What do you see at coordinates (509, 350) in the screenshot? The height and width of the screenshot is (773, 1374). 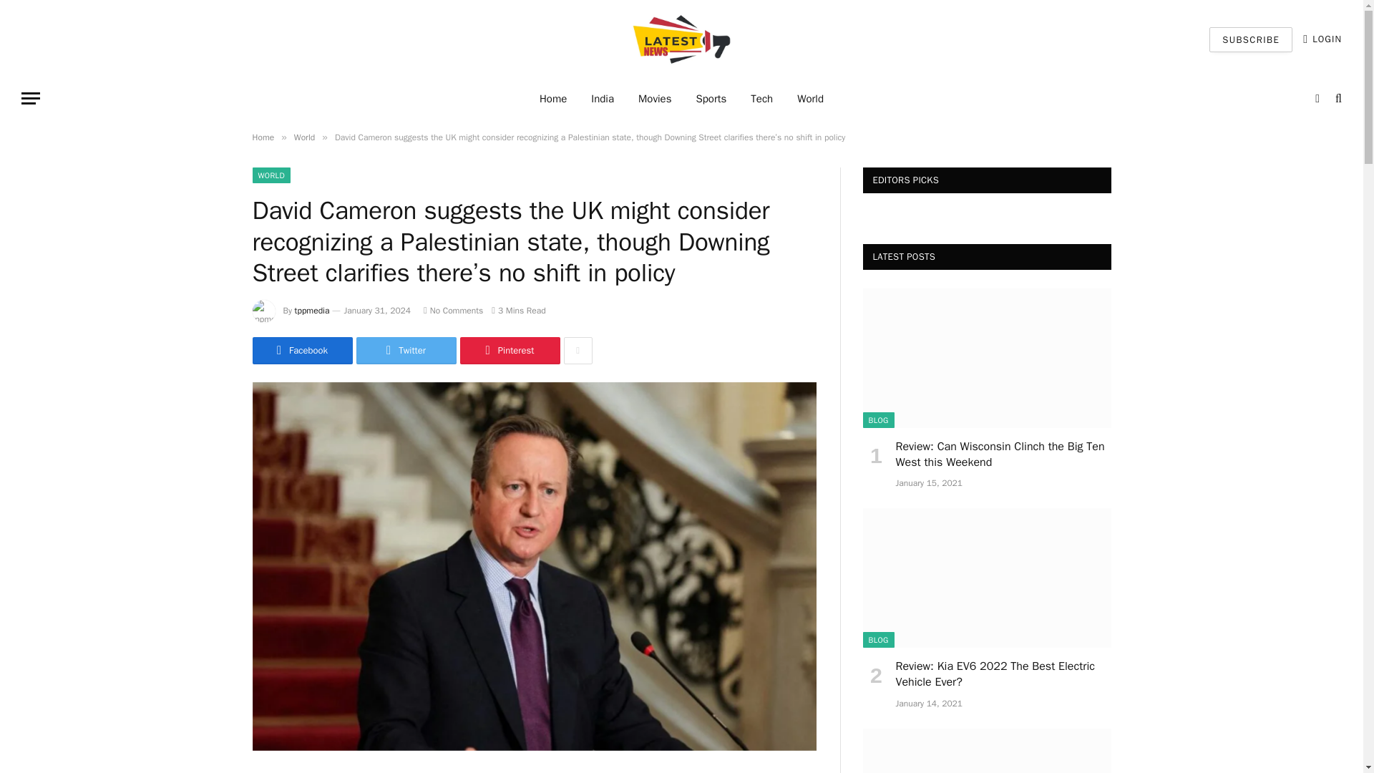 I see `Share on Pinterest` at bounding box center [509, 350].